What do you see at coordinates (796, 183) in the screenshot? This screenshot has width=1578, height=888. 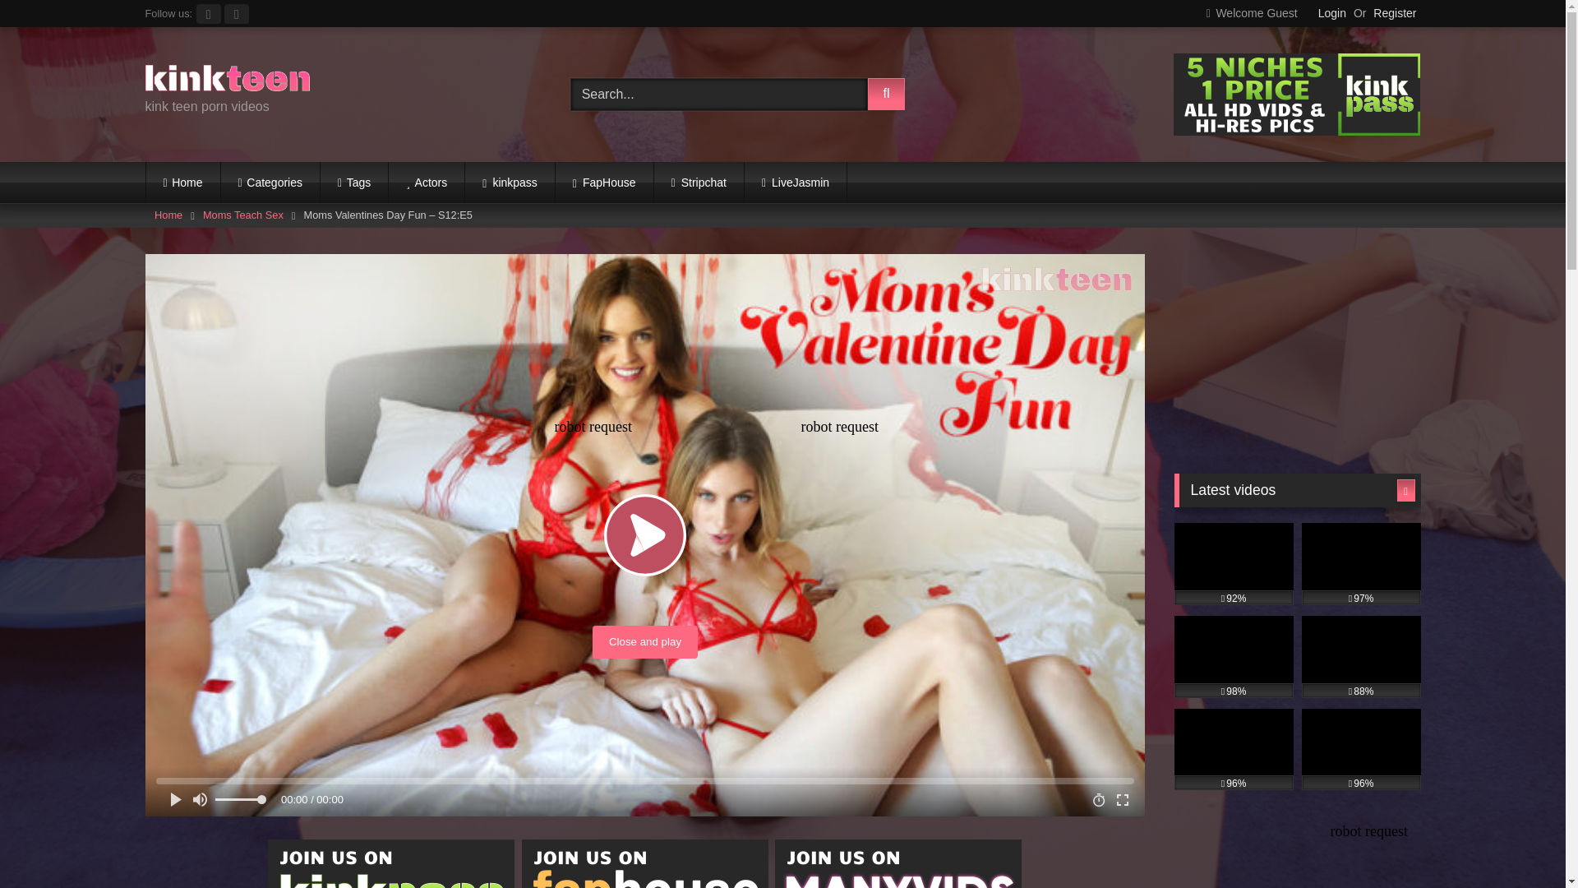 I see `LiveJasmin` at bounding box center [796, 183].